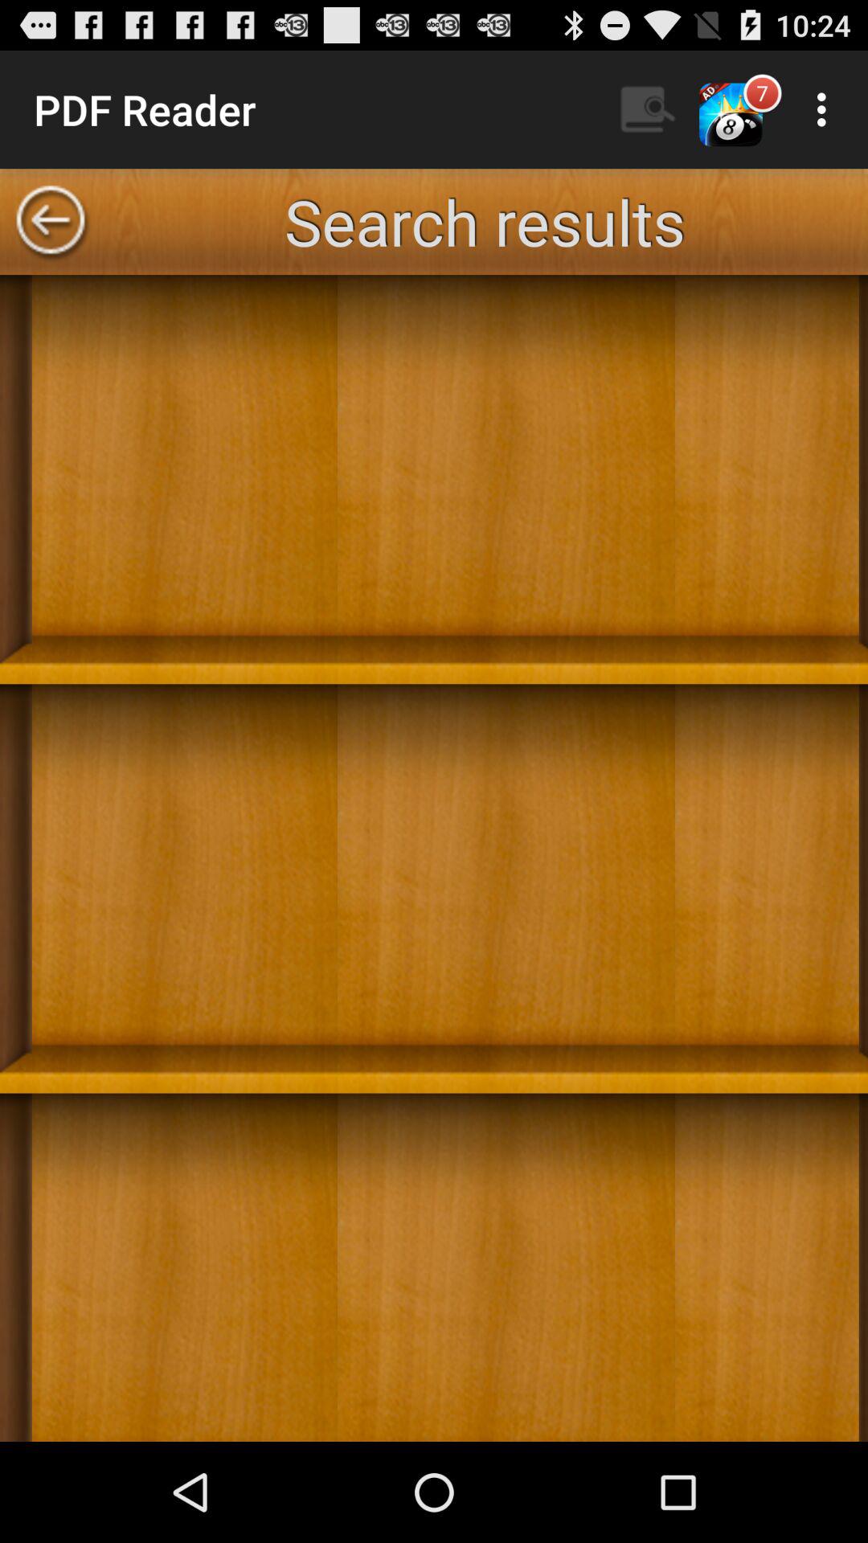 The height and width of the screenshot is (1543, 868). I want to click on add document, so click(434, 858).